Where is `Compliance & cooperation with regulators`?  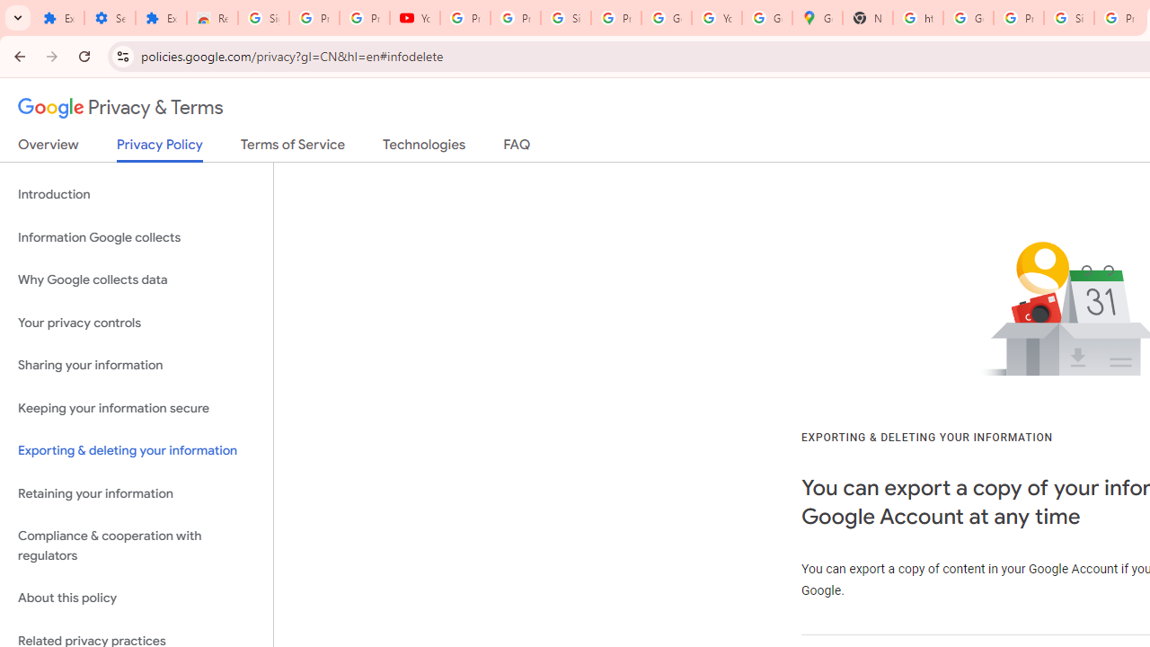
Compliance & cooperation with regulators is located at coordinates (137, 546).